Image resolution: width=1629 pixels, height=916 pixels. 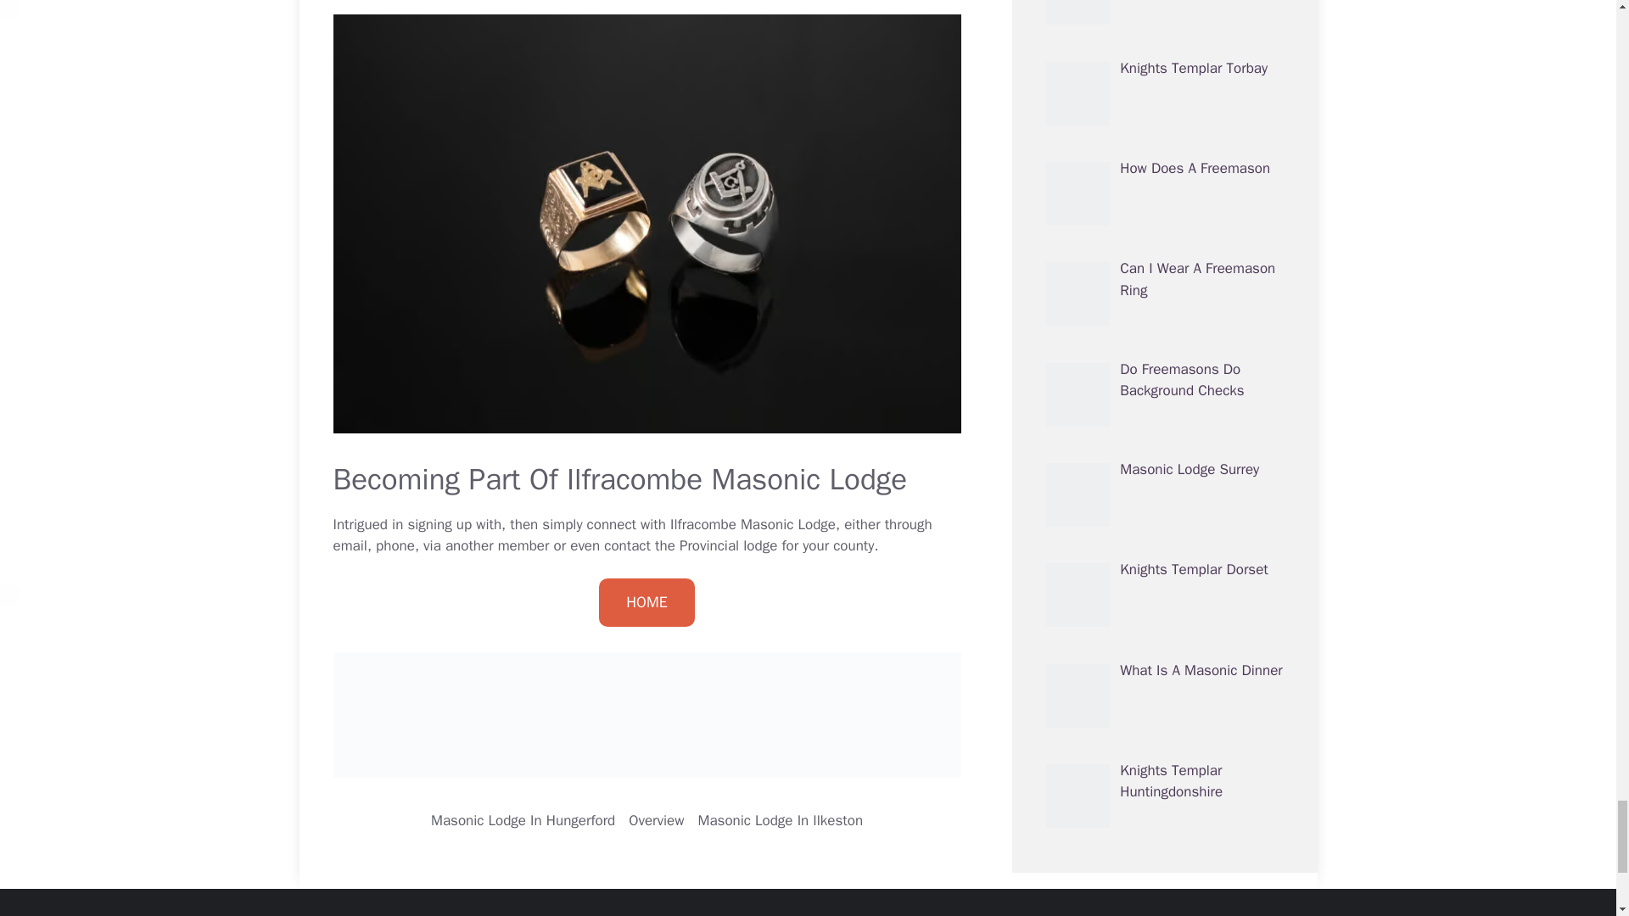 What do you see at coordinates (647, 602) in the screenshot?
I see `HOME` at bounding box center [647, 602].